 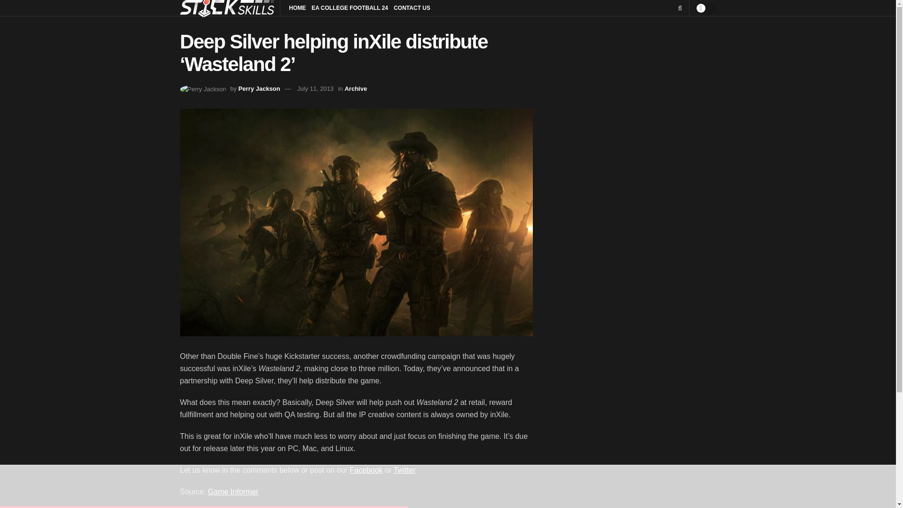 I want to click on Game Informer, so click(x=233, y=492).